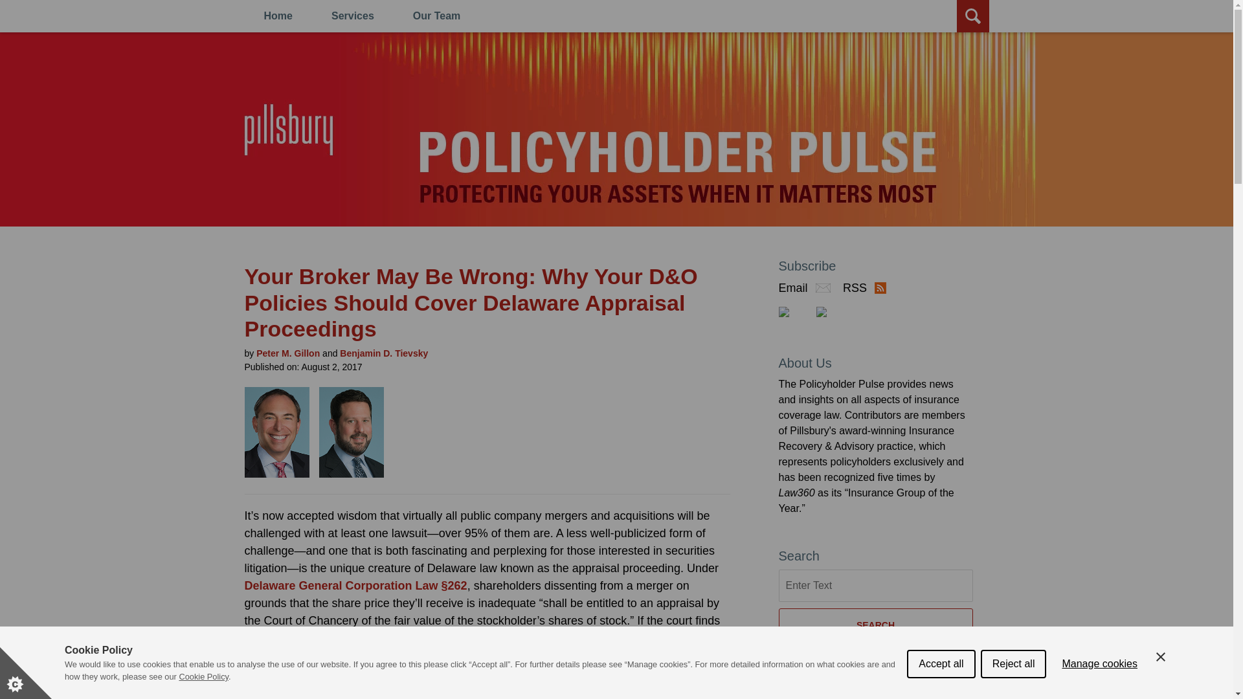 Image resolution: width=1243 pixels, height=699 pixels. What do you see at coordinates (287, 353) in the screenshot?
I see `Peter M. Gillon` at bounding box center [287, 353].